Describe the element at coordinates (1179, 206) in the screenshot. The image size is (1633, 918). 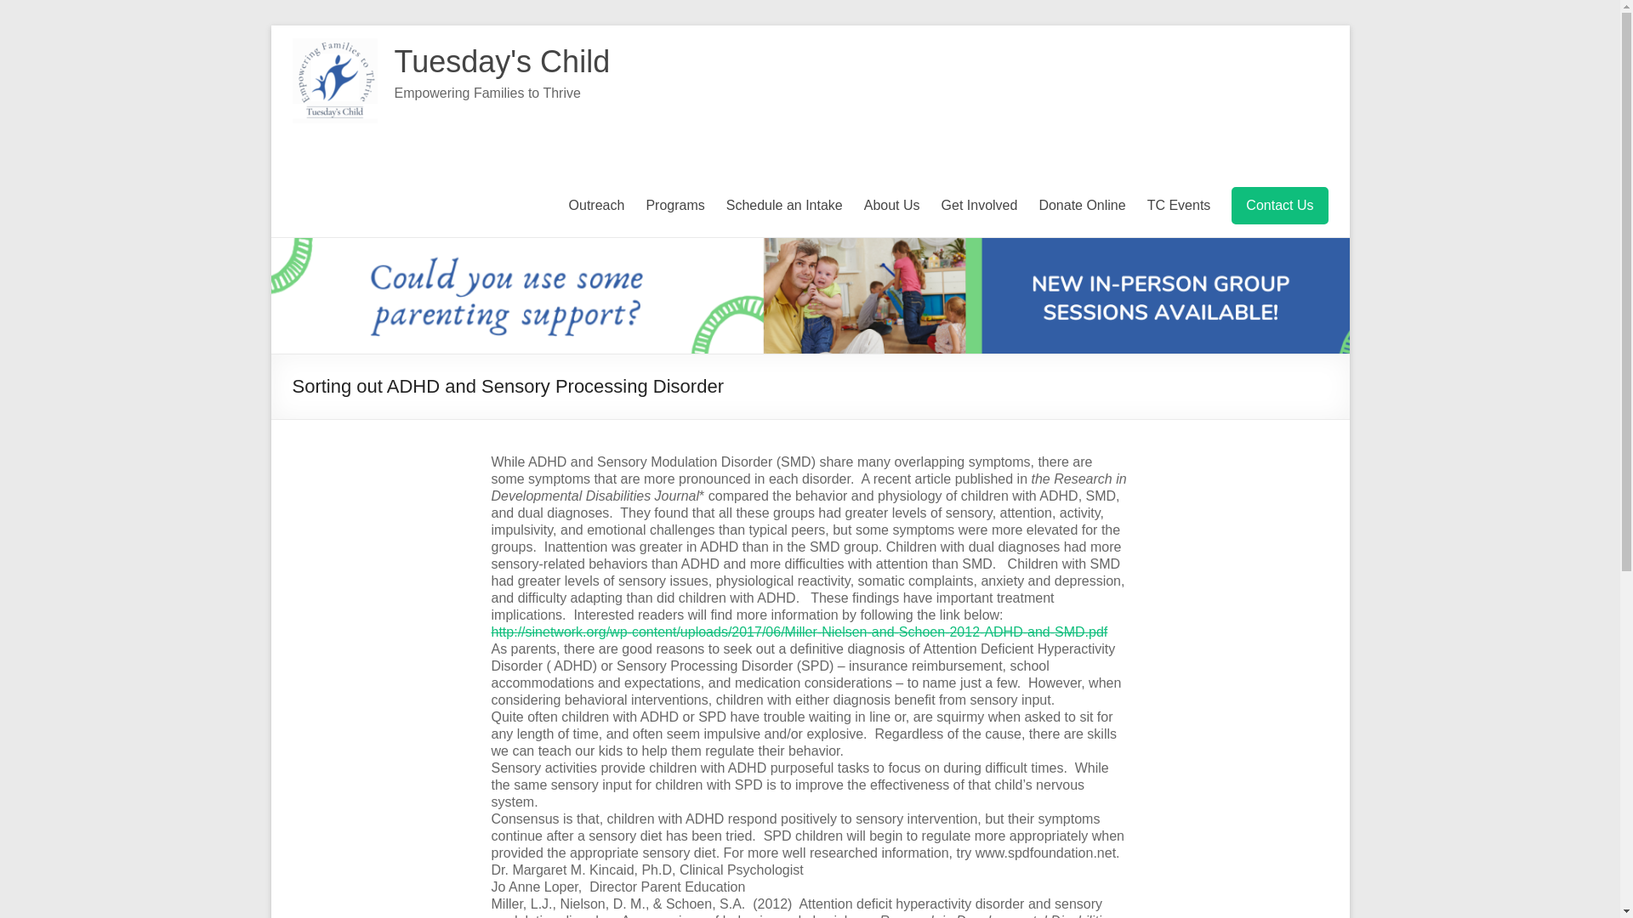
I see `TC Events` at that location.